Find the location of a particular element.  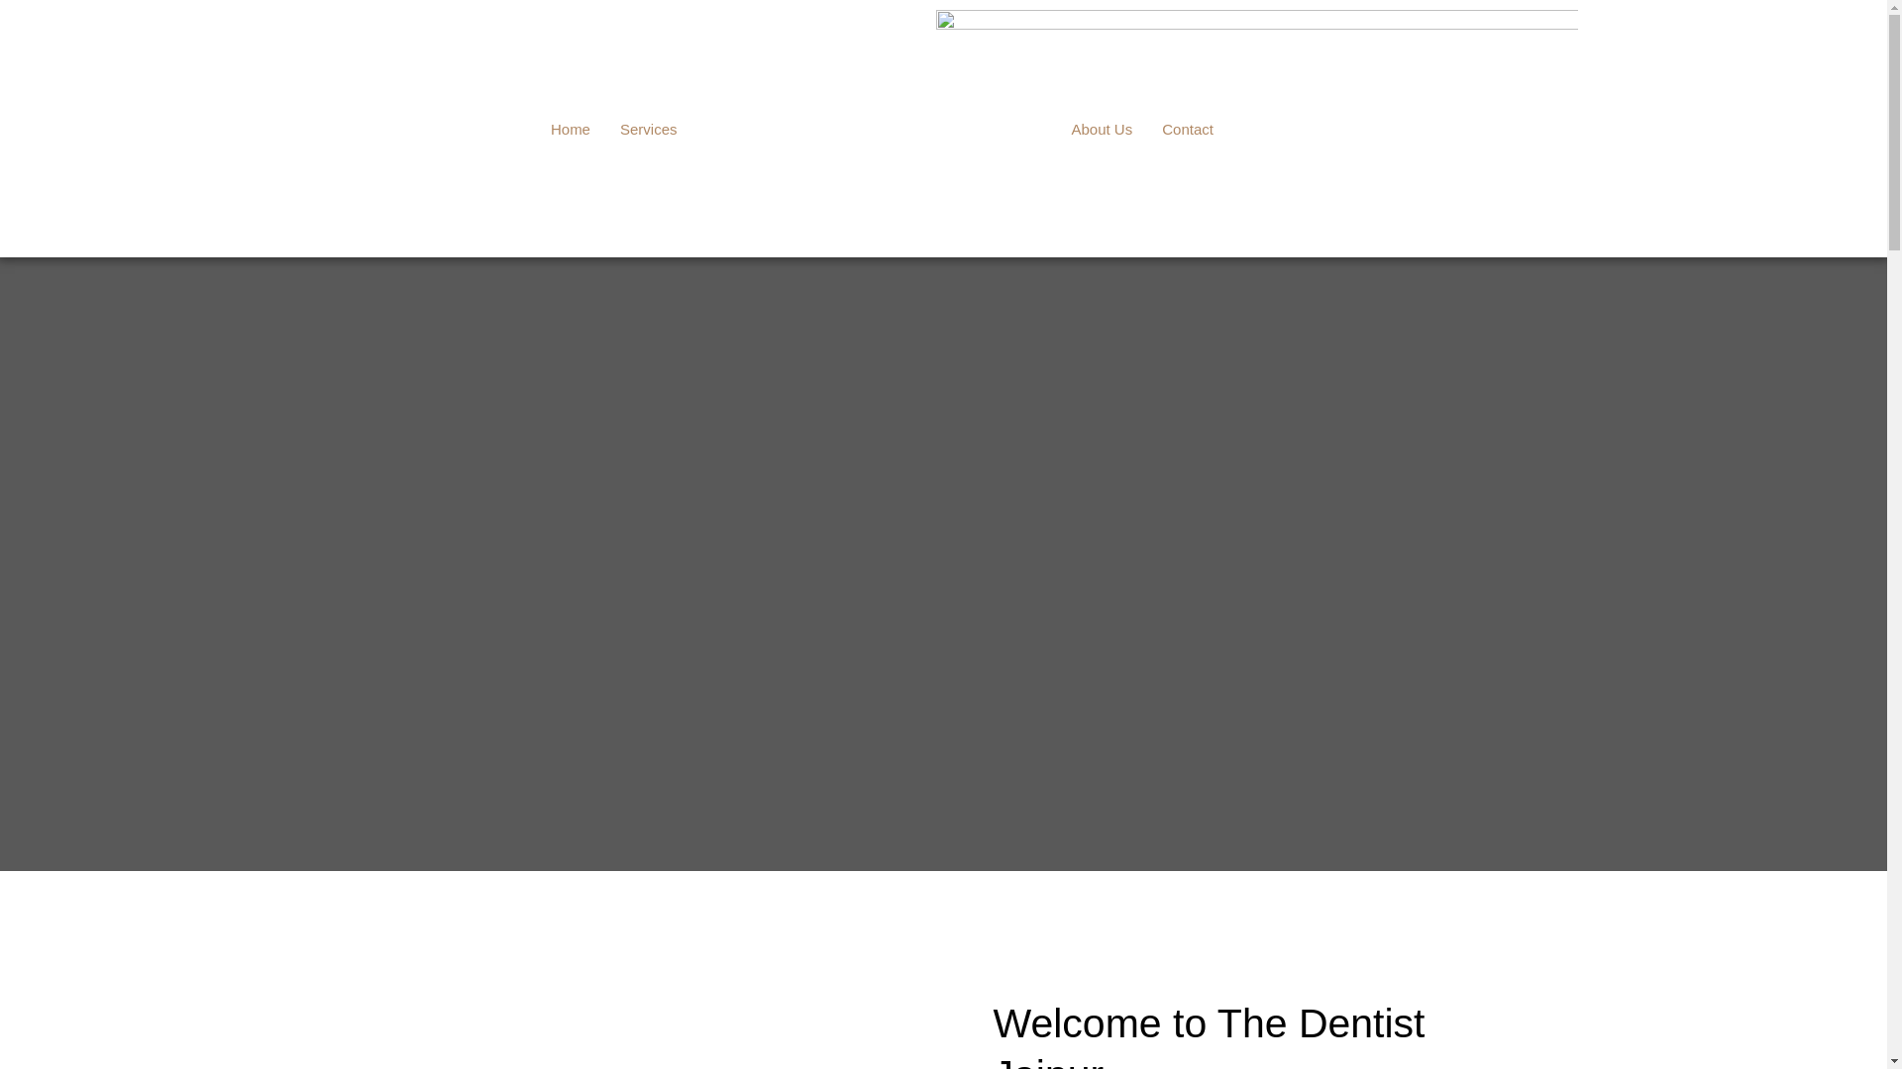

Whatsapp is located at coordinates (1416, 129).